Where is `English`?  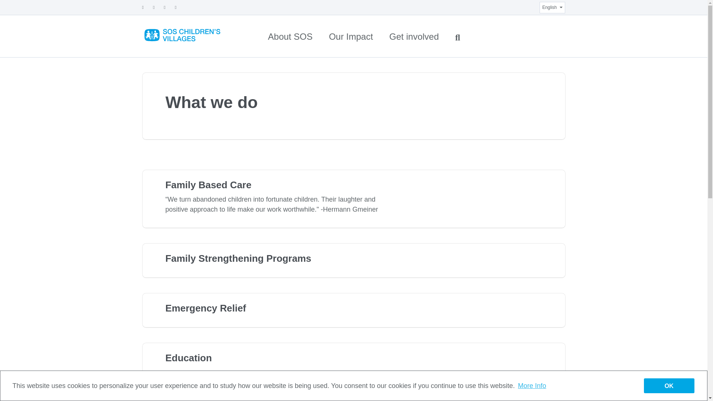 English is located at coordinates (552, 7).